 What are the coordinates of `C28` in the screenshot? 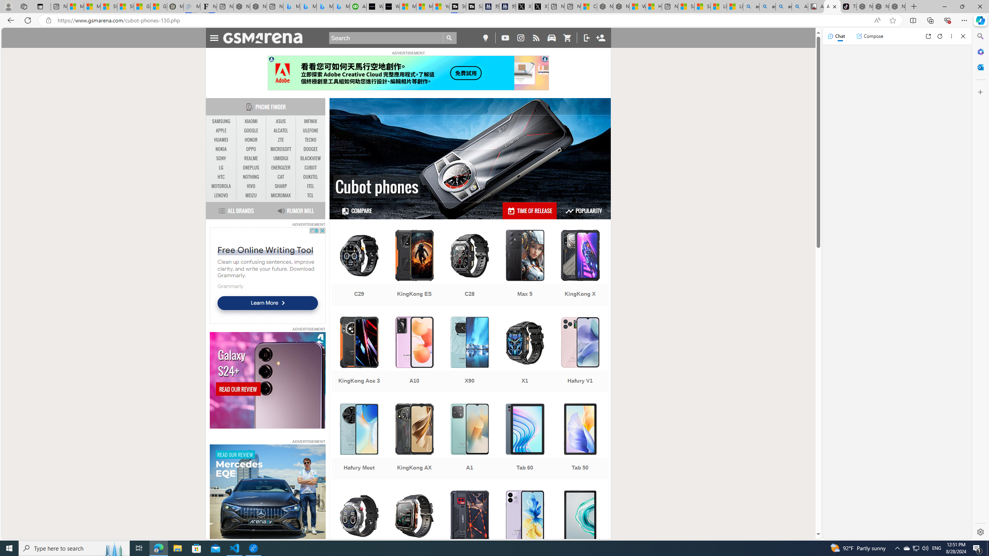 It's located at (470, 268).